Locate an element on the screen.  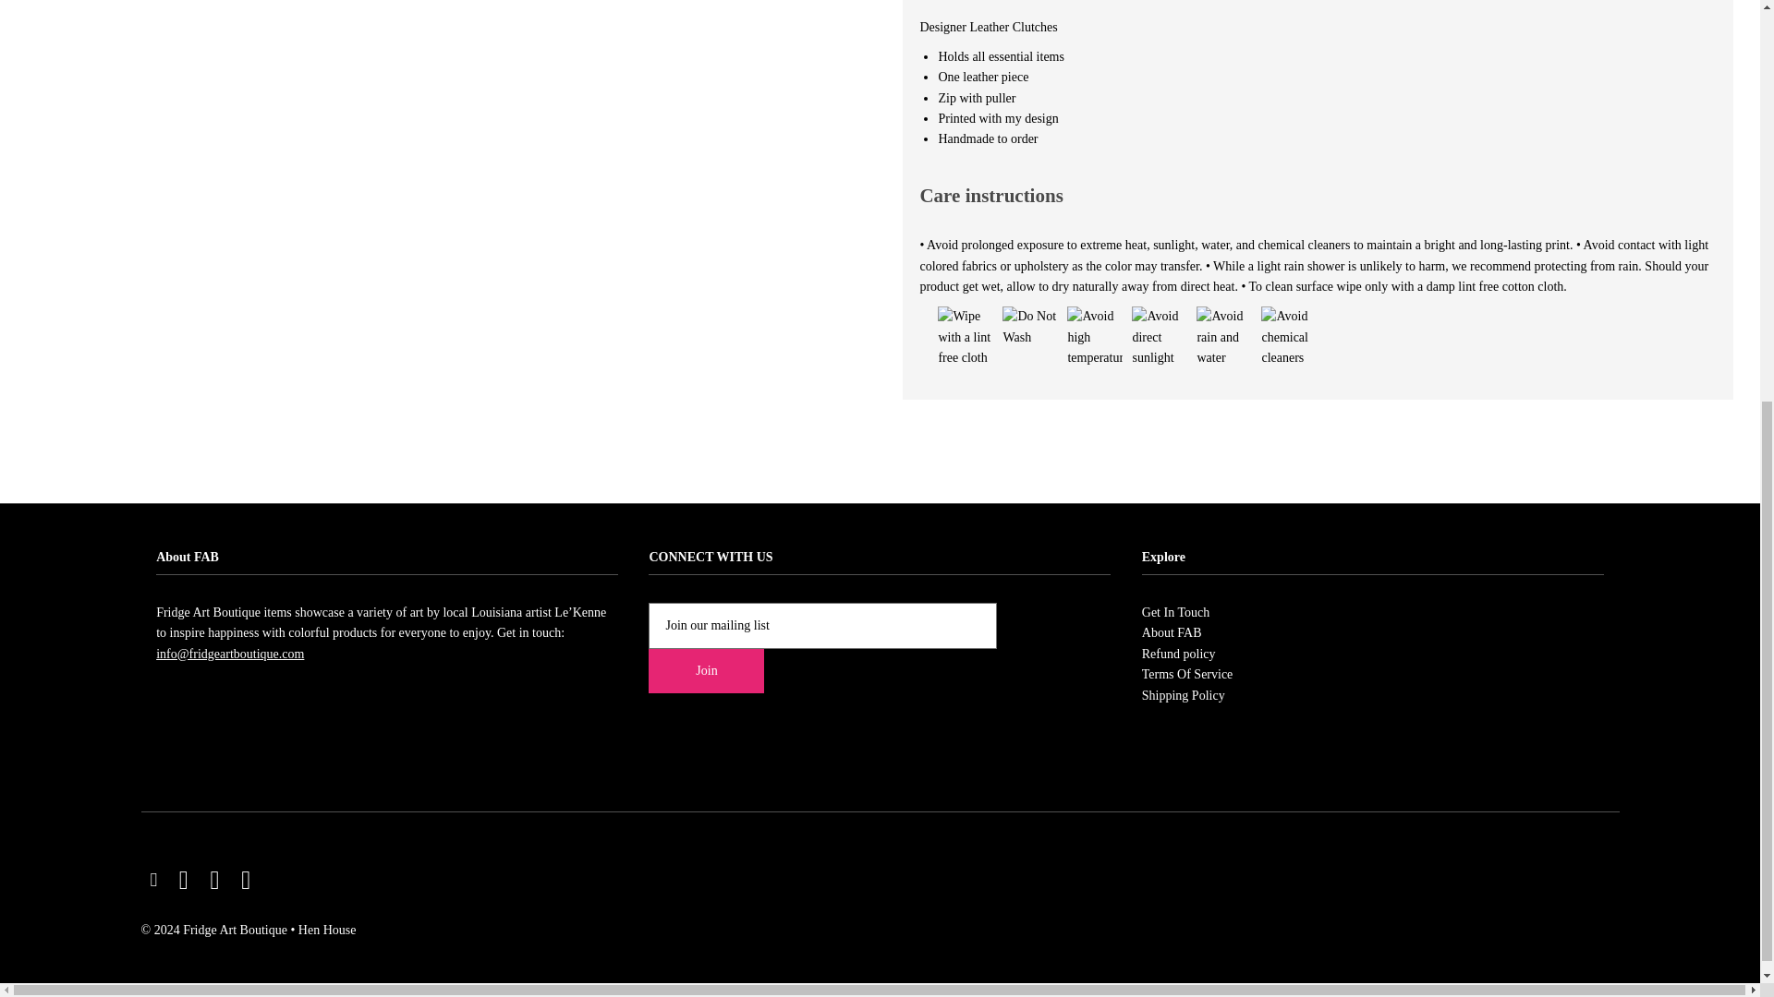
Avoid high temperatures is located at coordinates (1095, 336).